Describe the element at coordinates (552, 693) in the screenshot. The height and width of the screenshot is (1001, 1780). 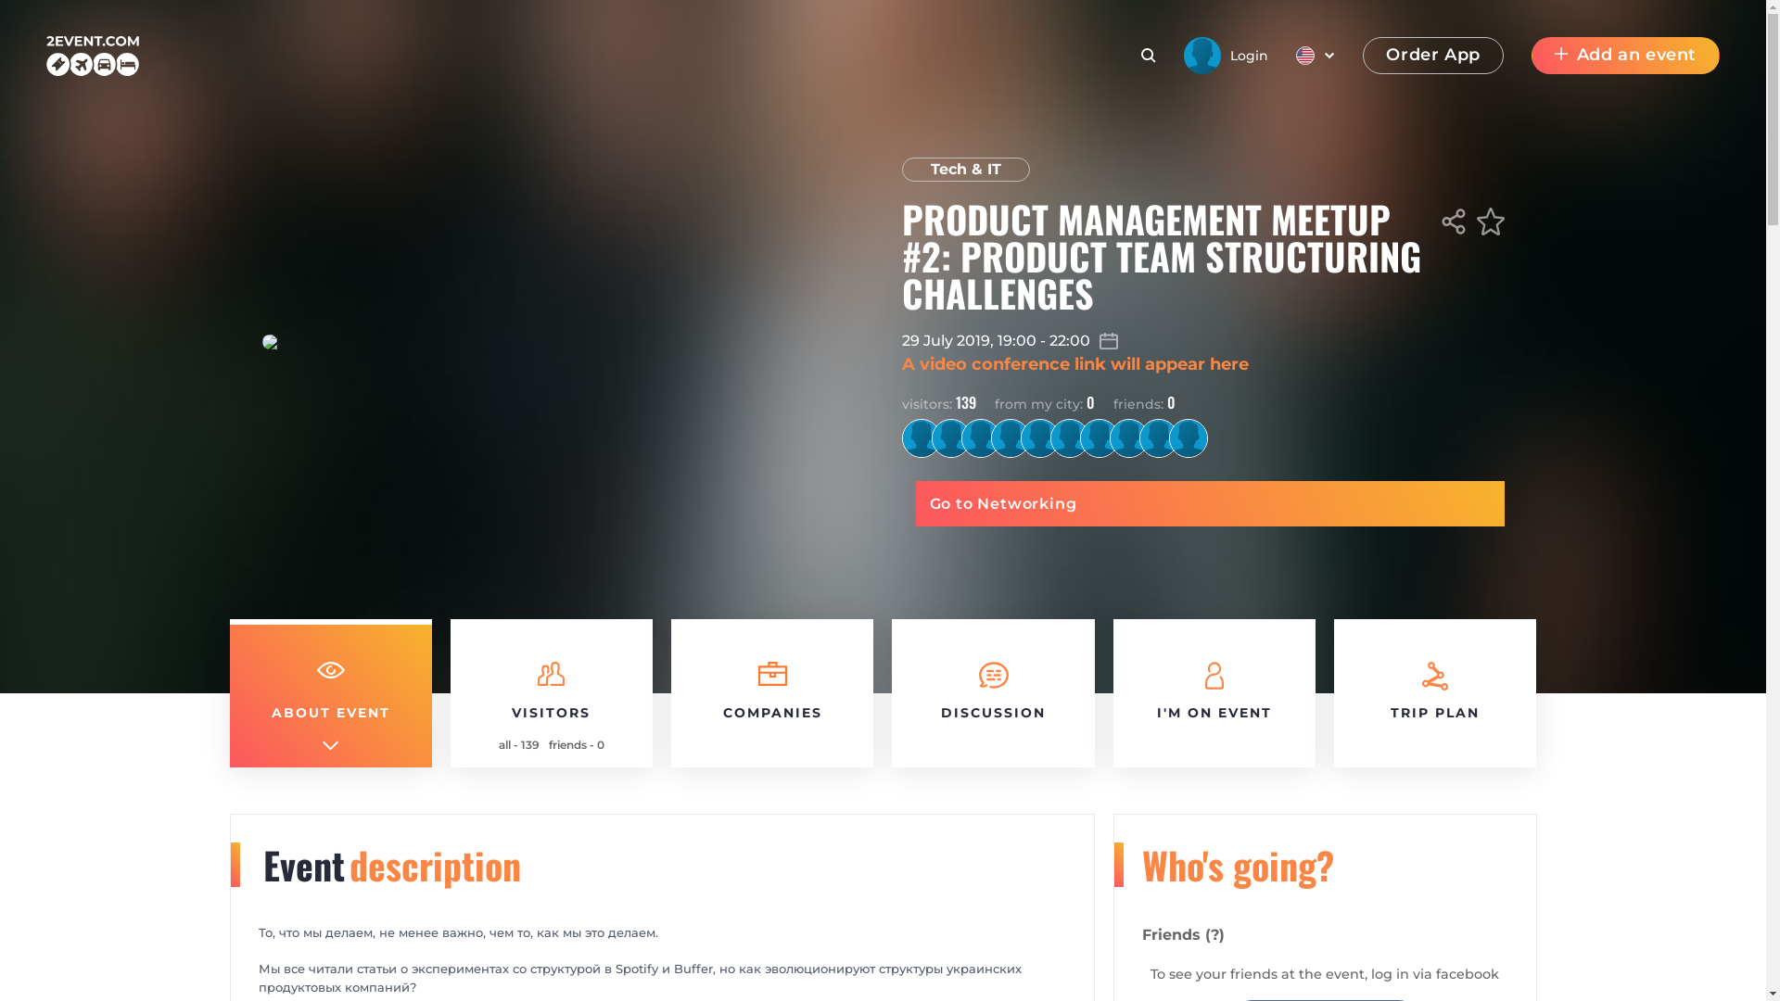
I see `VISITORS
all - 139friends - 0` at that location.